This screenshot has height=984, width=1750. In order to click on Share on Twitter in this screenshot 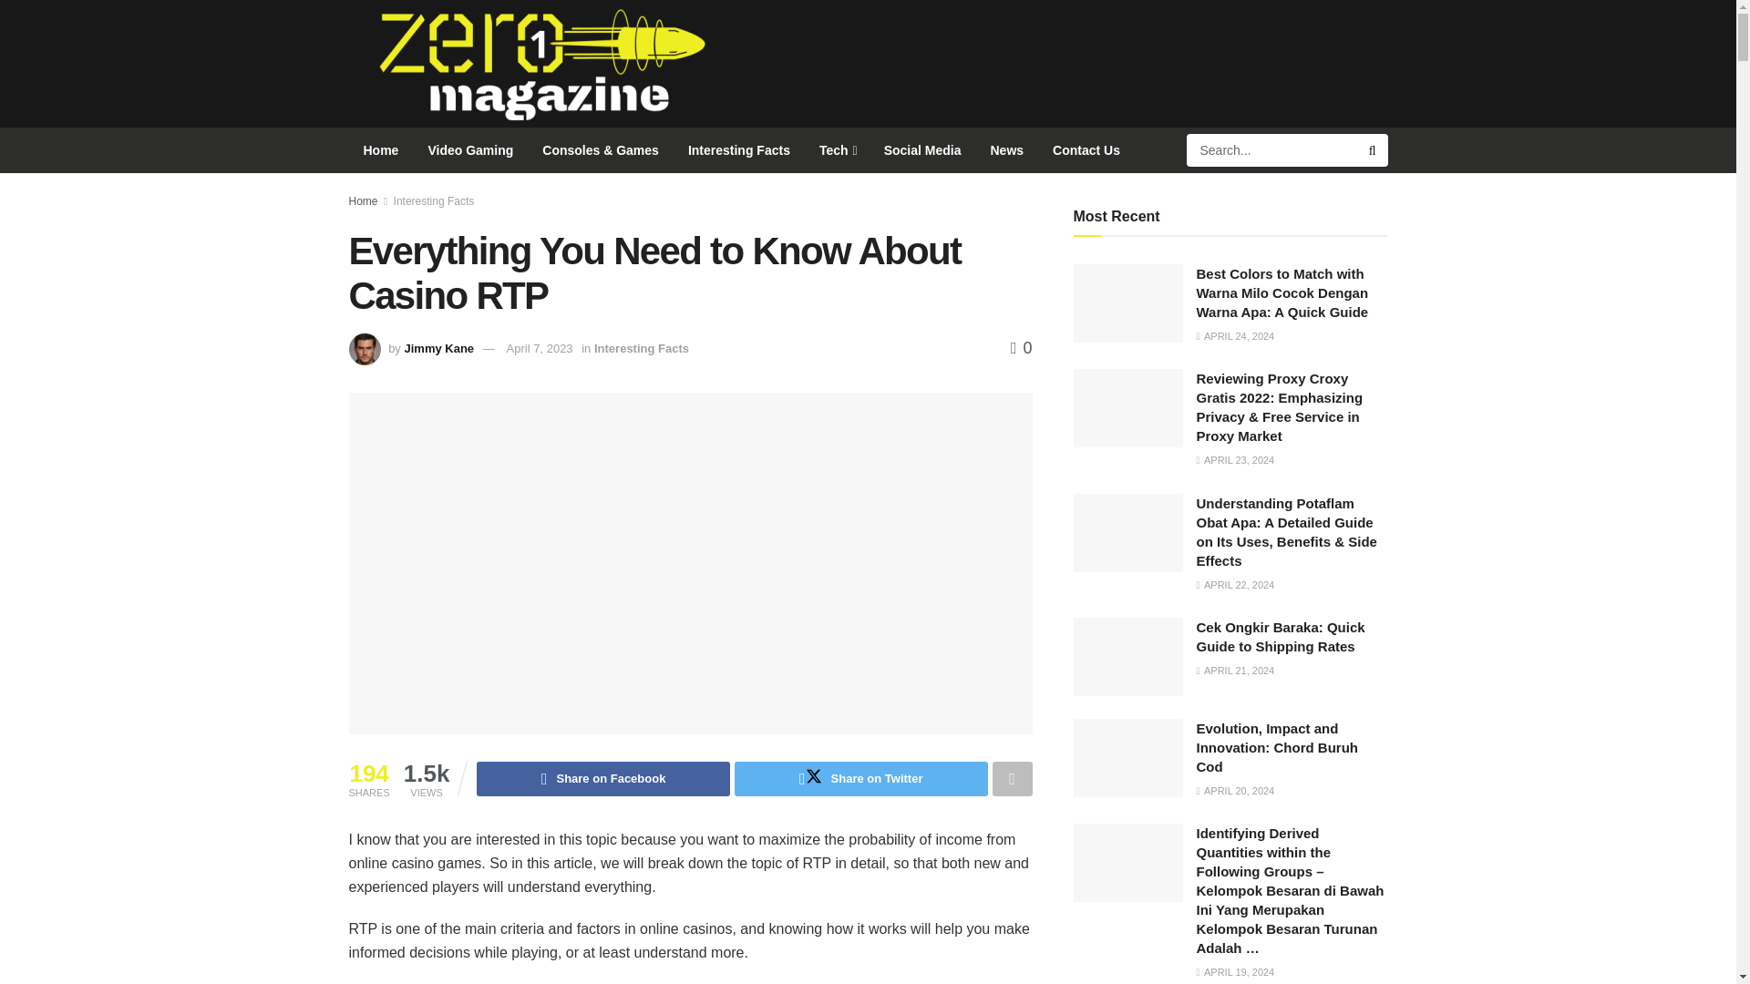, I will do `click(861, 778)`.